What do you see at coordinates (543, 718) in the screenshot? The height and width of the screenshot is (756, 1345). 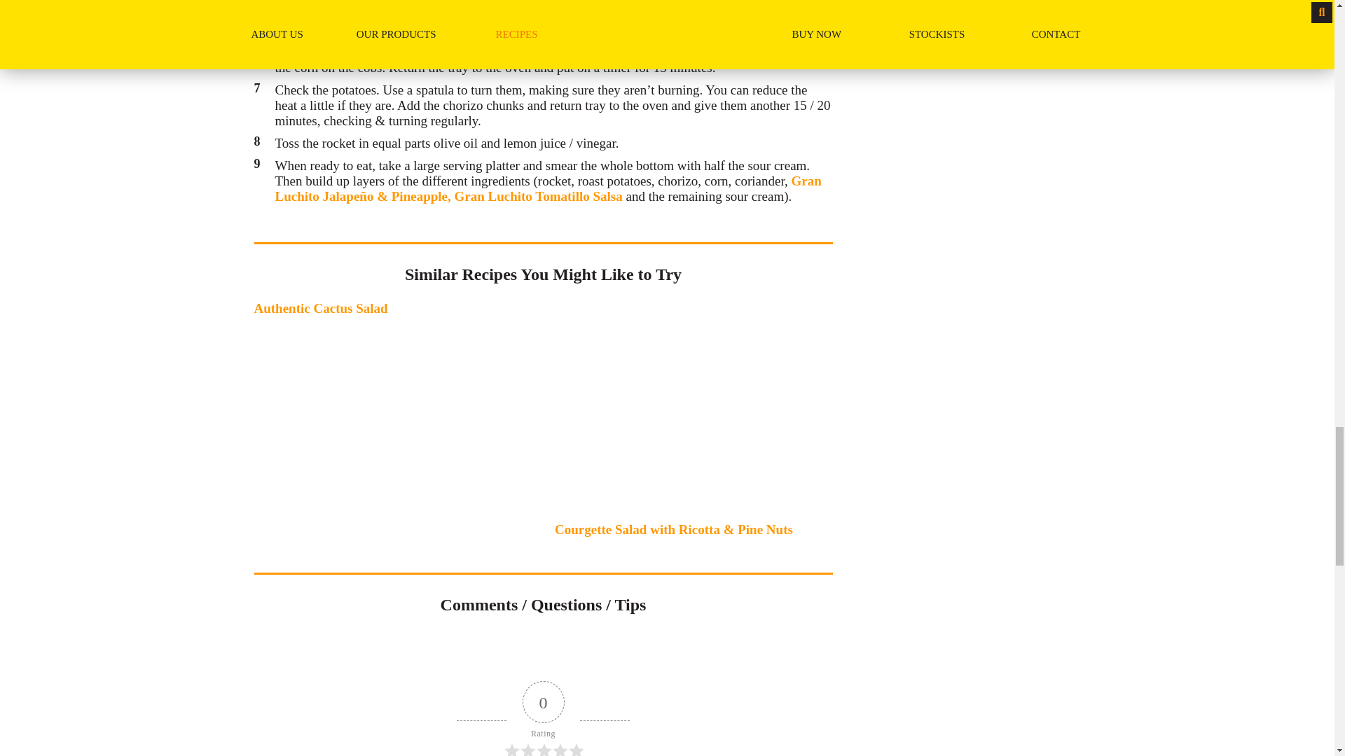 I see `Rating` at bounding box center [543, 718].